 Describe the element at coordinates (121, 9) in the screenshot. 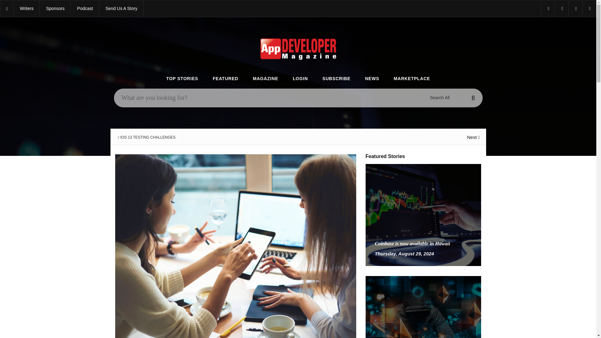

I see `Send Us A Story` at that location.